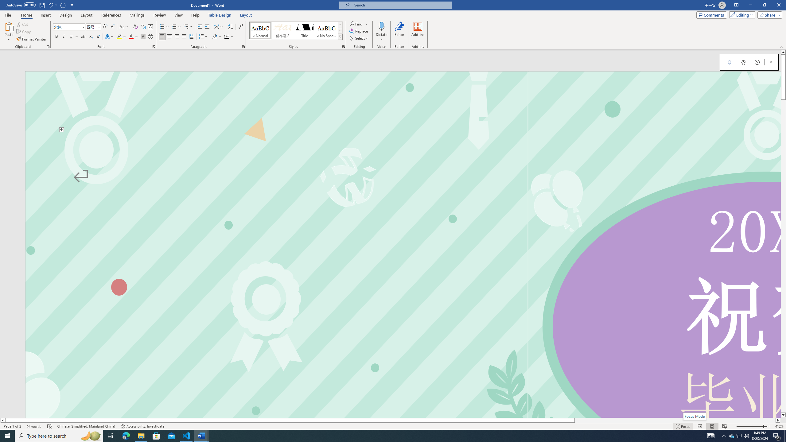  I want to click on Repeat Doc Close, so click(63, 5).